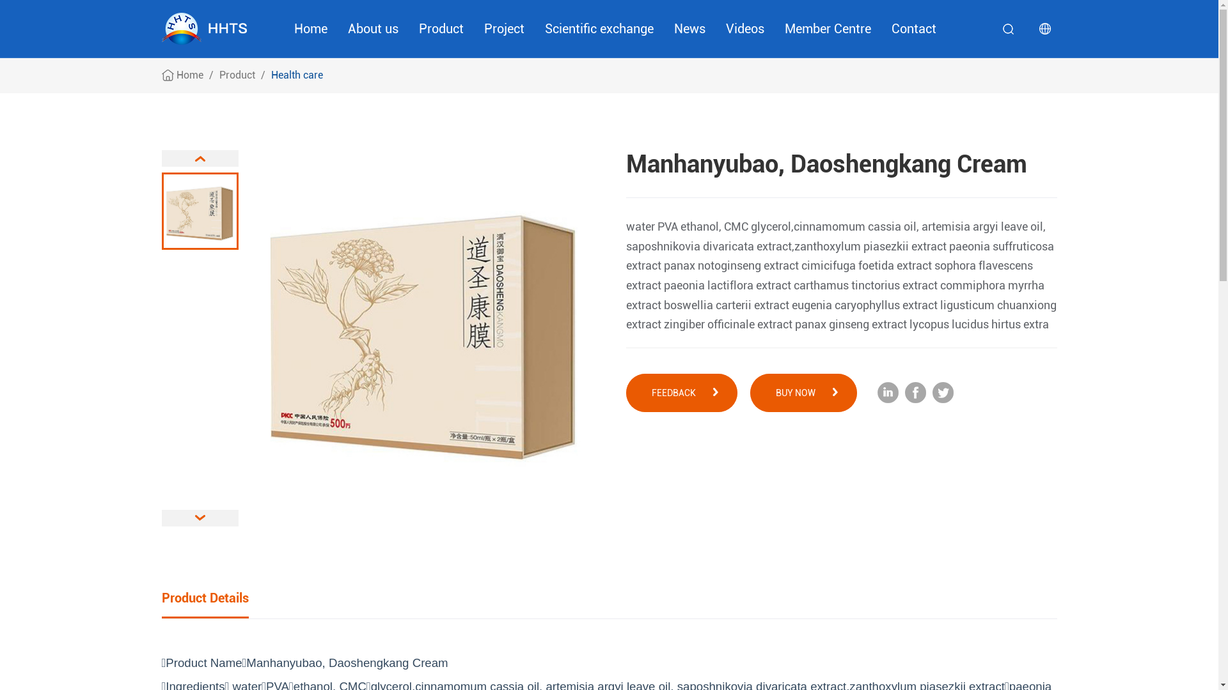  What do you see at coordinates (190, 75) in the screenshot?
I see `Home` at bounding box center [190, 75].